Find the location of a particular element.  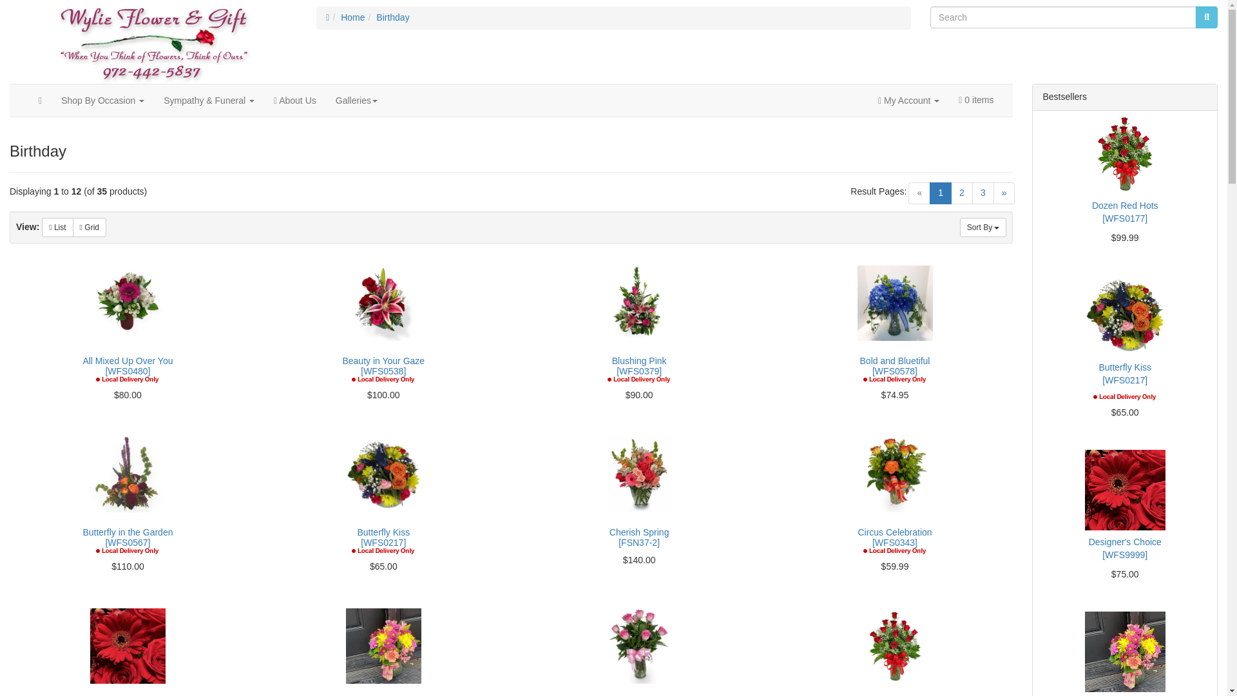

 Page 1  is located at coordinates (941, 193).